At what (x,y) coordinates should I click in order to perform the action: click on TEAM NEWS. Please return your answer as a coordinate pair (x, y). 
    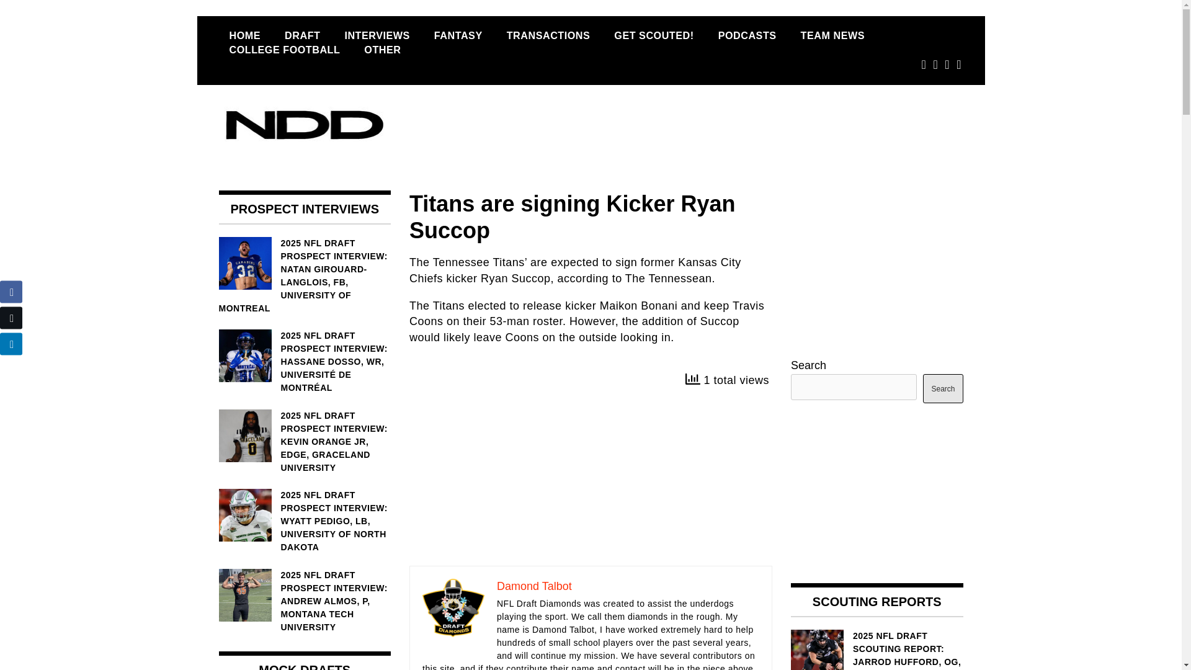
    Looking at the image, I should click on (832, 35).